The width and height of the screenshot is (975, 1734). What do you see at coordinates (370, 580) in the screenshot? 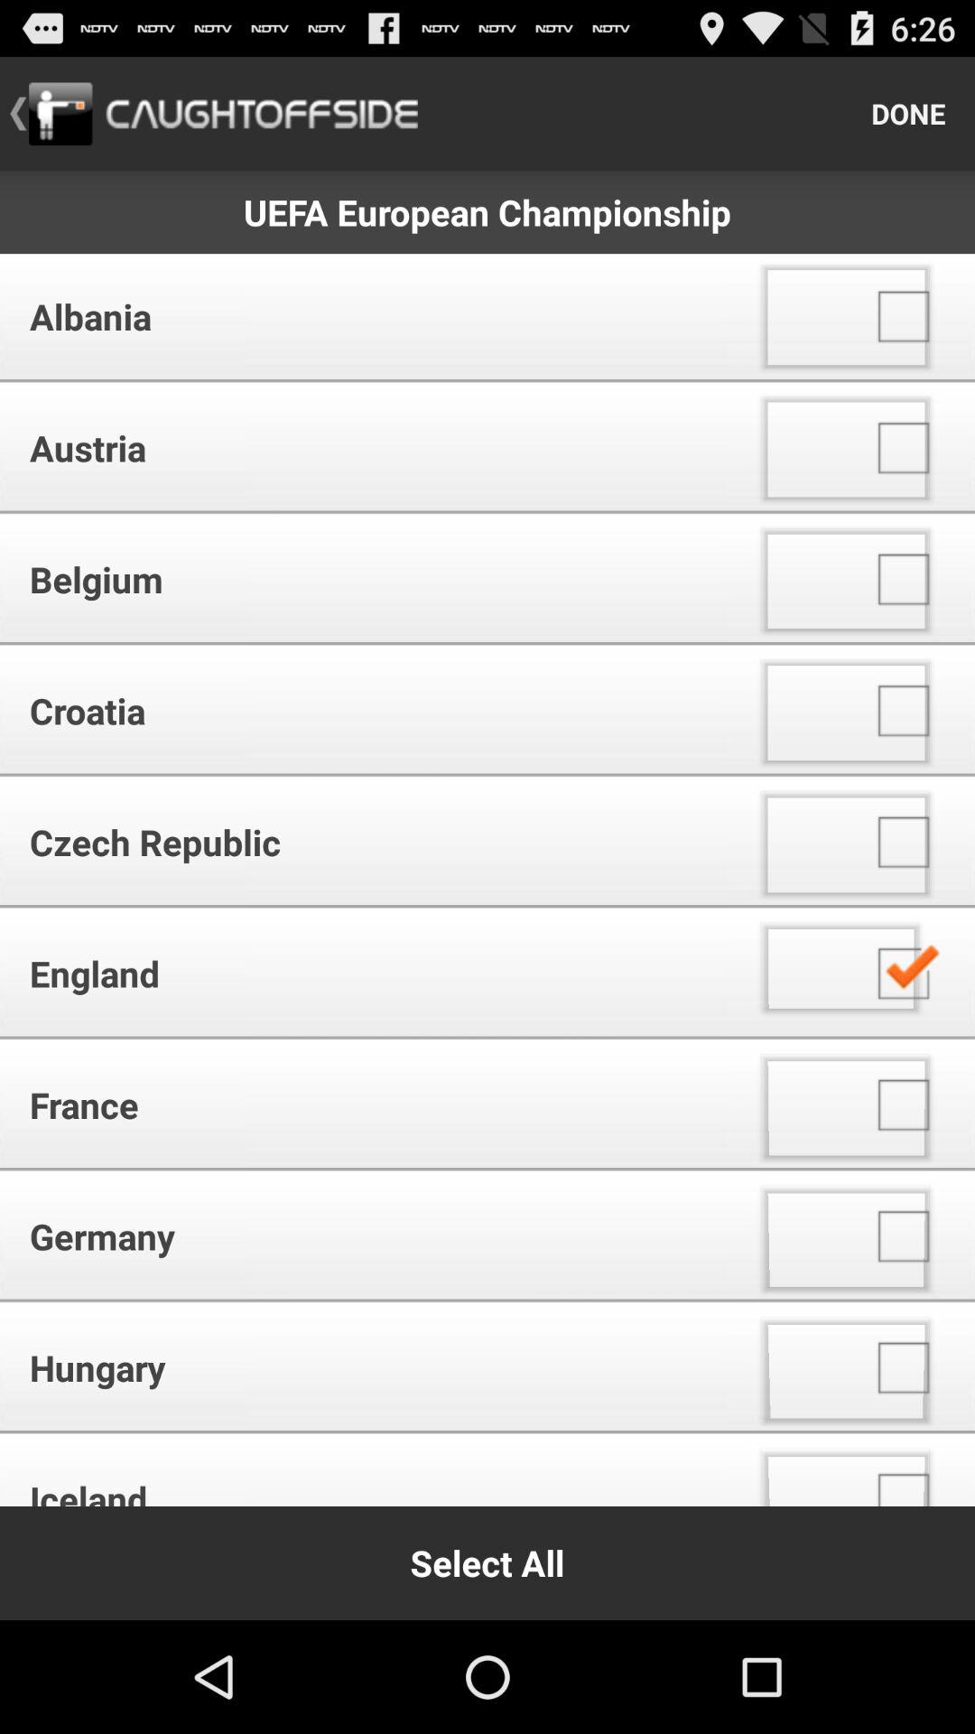
I see `select the belgium item` at bounding box center [370, 580].